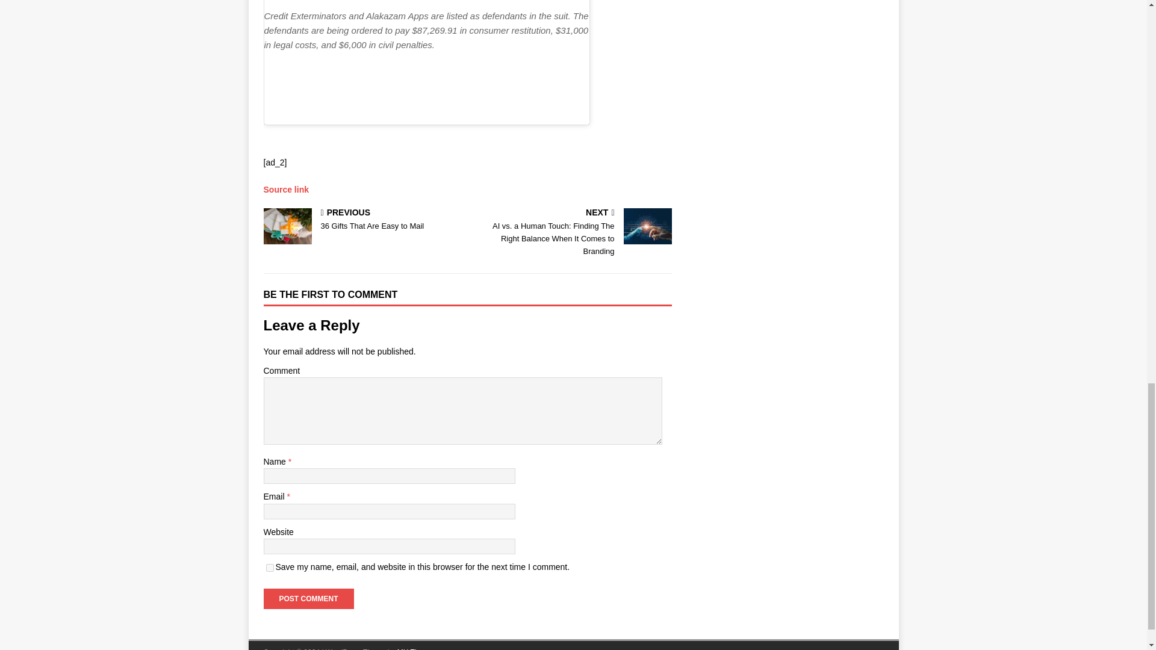  What do you see at coordinates (308, 598) in the screenshot?
I see `Post Comment` at bounding box center [308, 598].